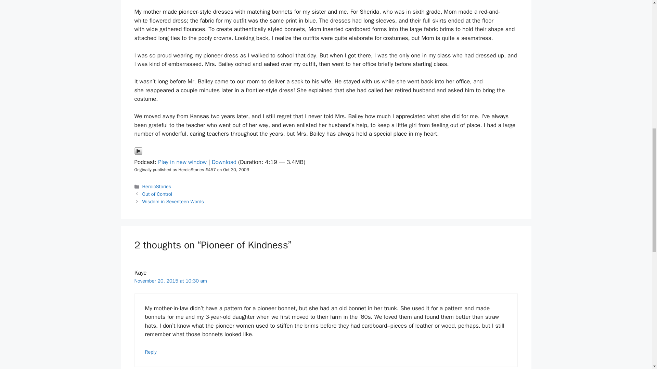 This screenshot has height=369, width=657. What do you see at coordinates (151, 352) in the screenshot?
I see `Reply` at bounding box center [151, 352].